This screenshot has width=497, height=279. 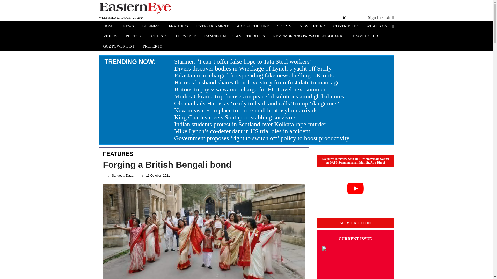 What do you see at coordinates (212, 27) in the screenshot?
I see `ENTERTAINMENT` at bounding box center [212, 27].